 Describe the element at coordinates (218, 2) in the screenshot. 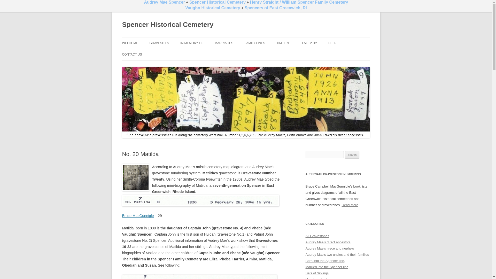

I see `Spencer Historical Cemetery` at that location.